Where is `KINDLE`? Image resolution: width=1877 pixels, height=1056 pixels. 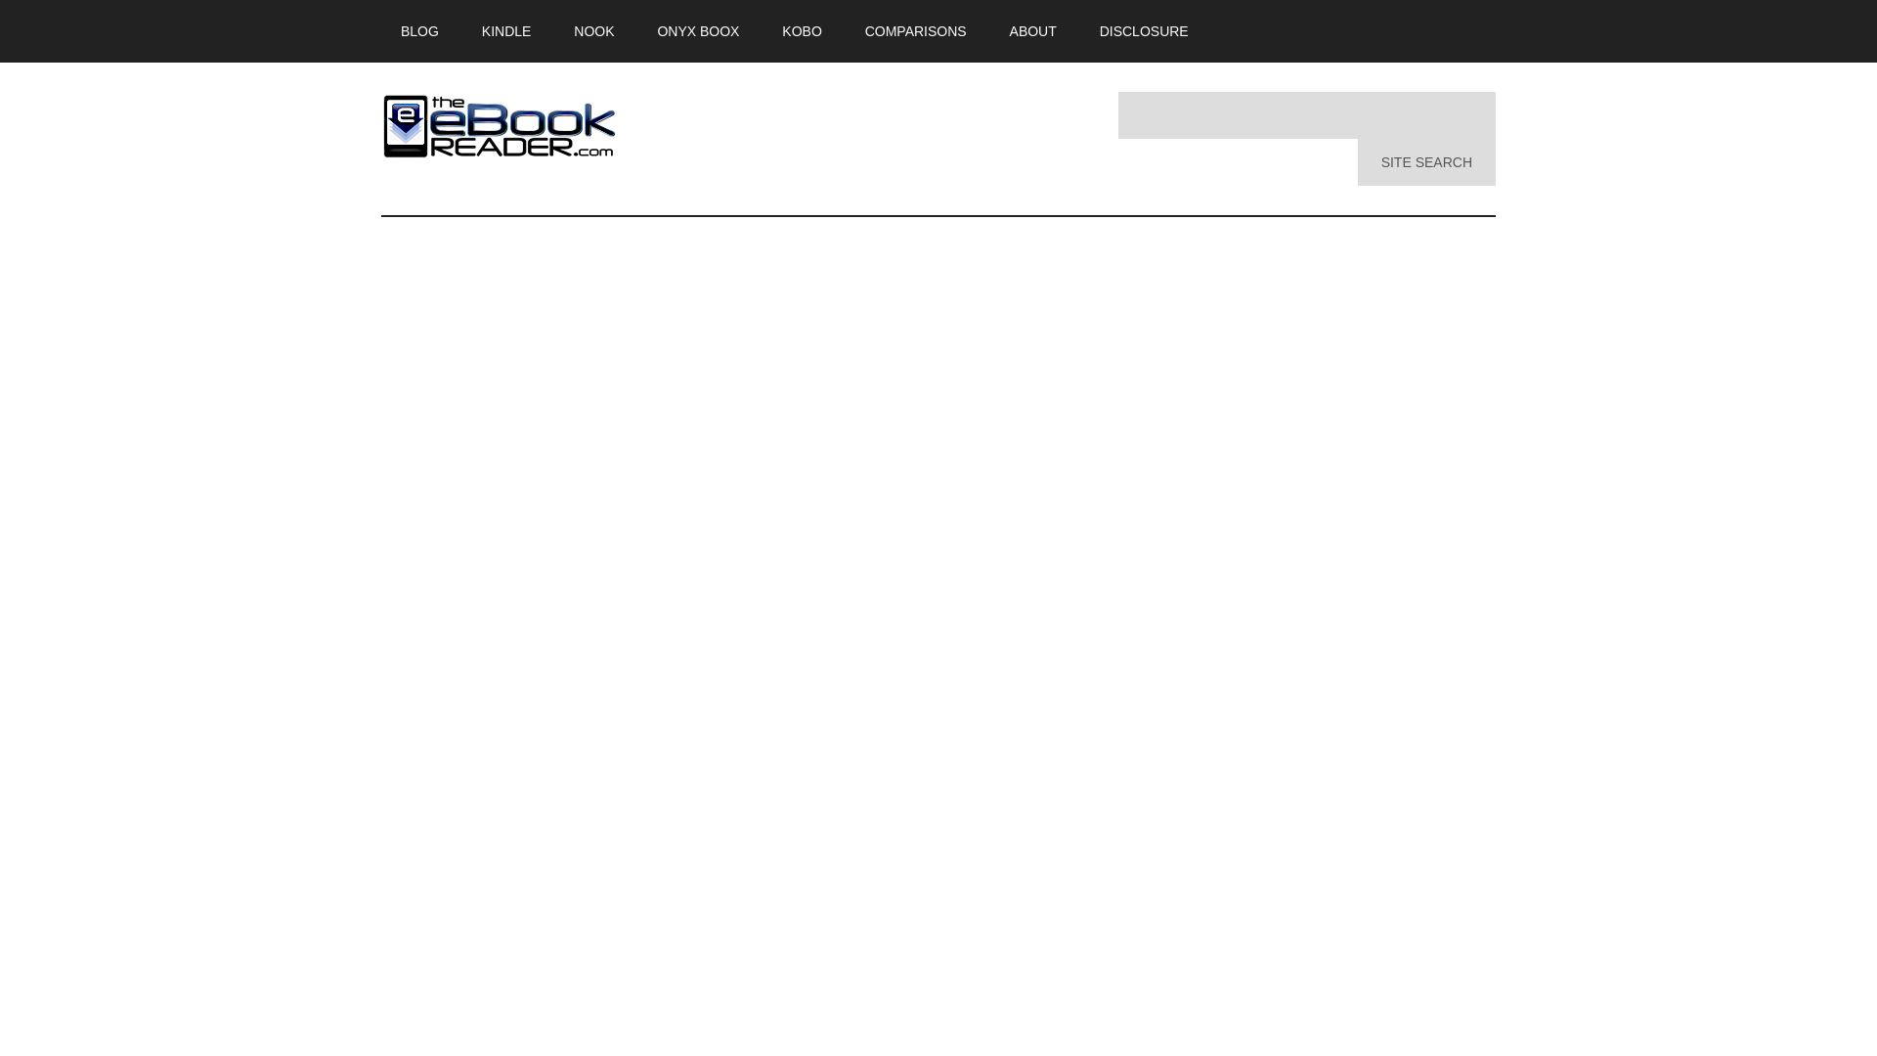
KINDLE is located at coordinates (506, 31).